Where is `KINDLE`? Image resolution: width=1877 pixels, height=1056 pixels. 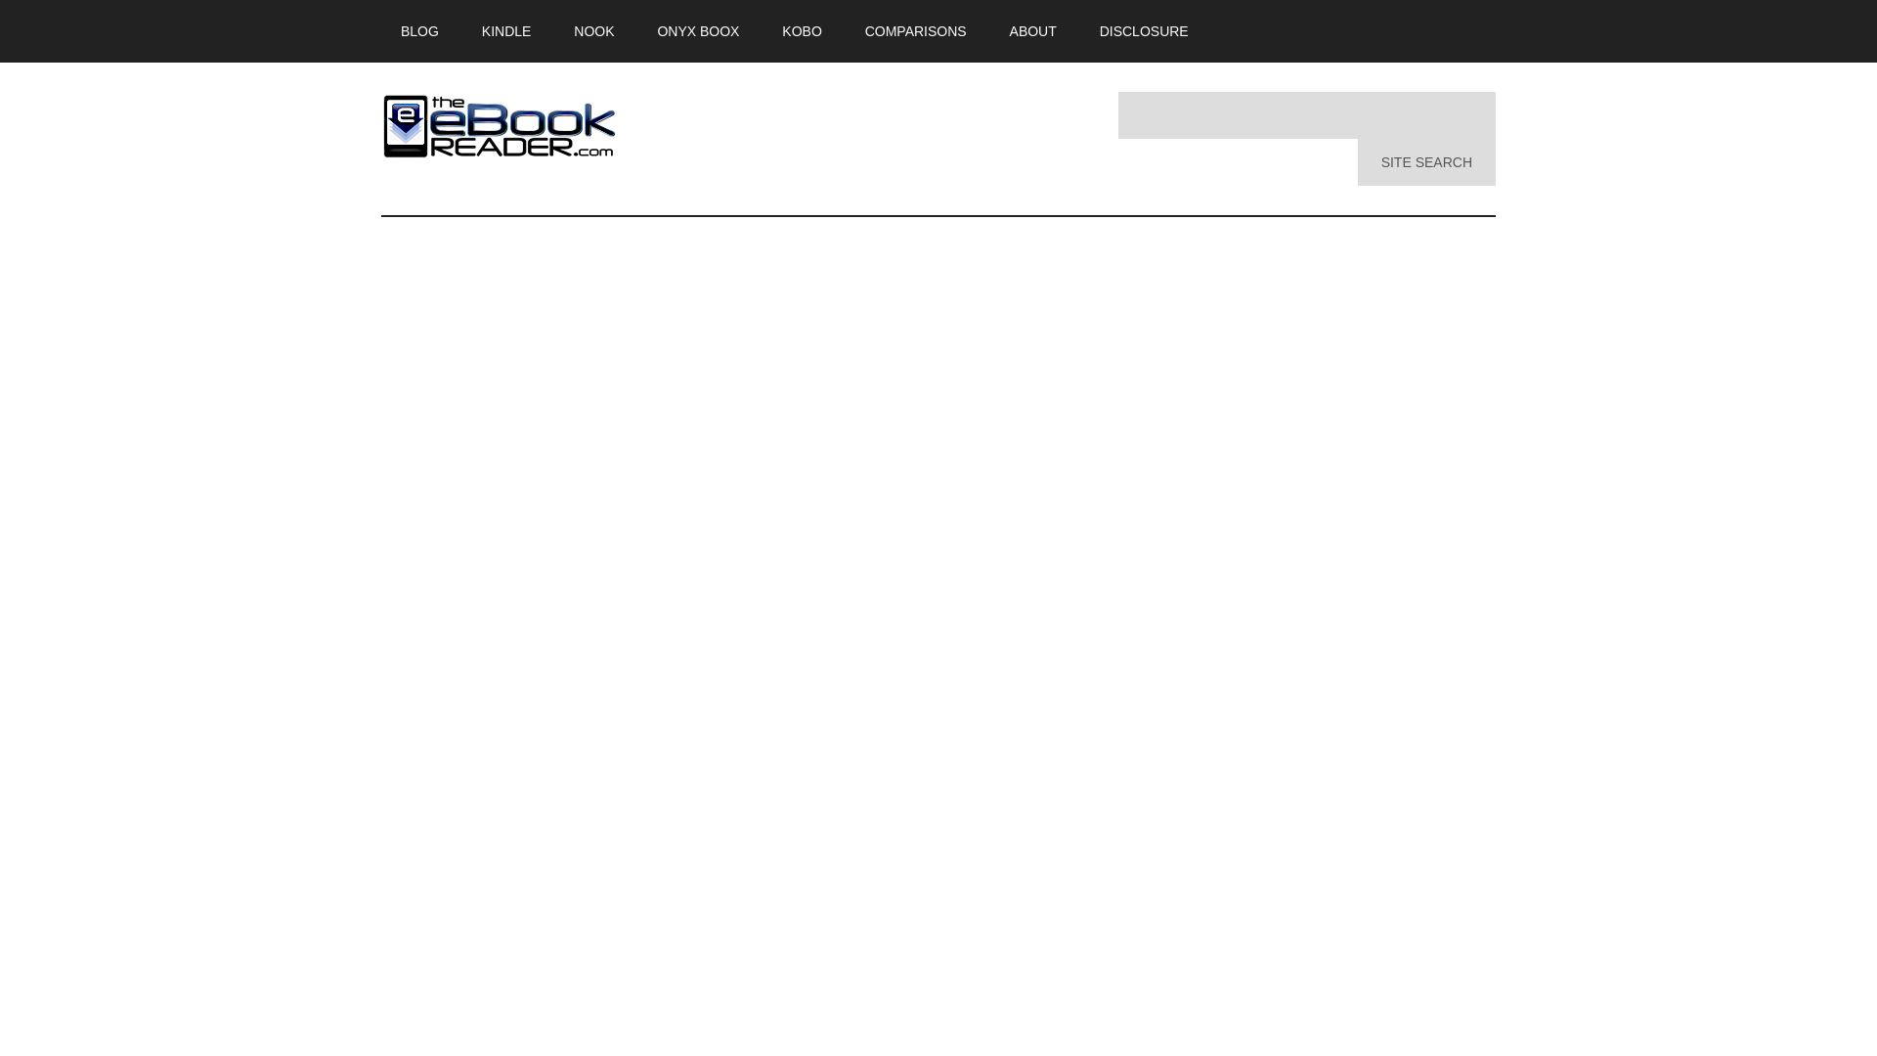
KINDLE is located at coordinates (506, 31).